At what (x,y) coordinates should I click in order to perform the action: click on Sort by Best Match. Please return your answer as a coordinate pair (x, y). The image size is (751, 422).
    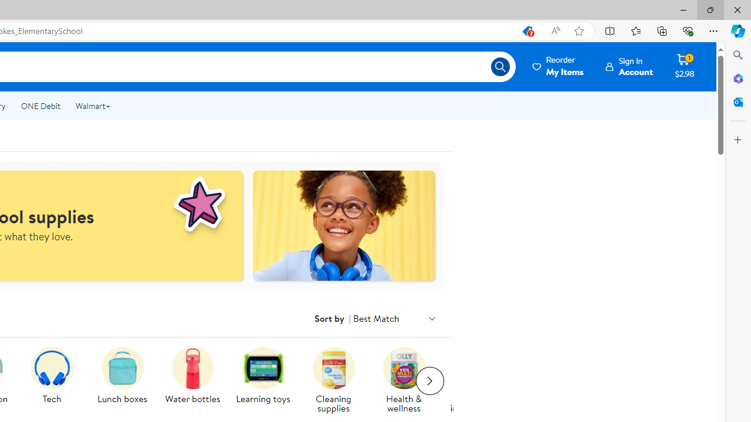
    Looking at the image, I should click on (394, 318).